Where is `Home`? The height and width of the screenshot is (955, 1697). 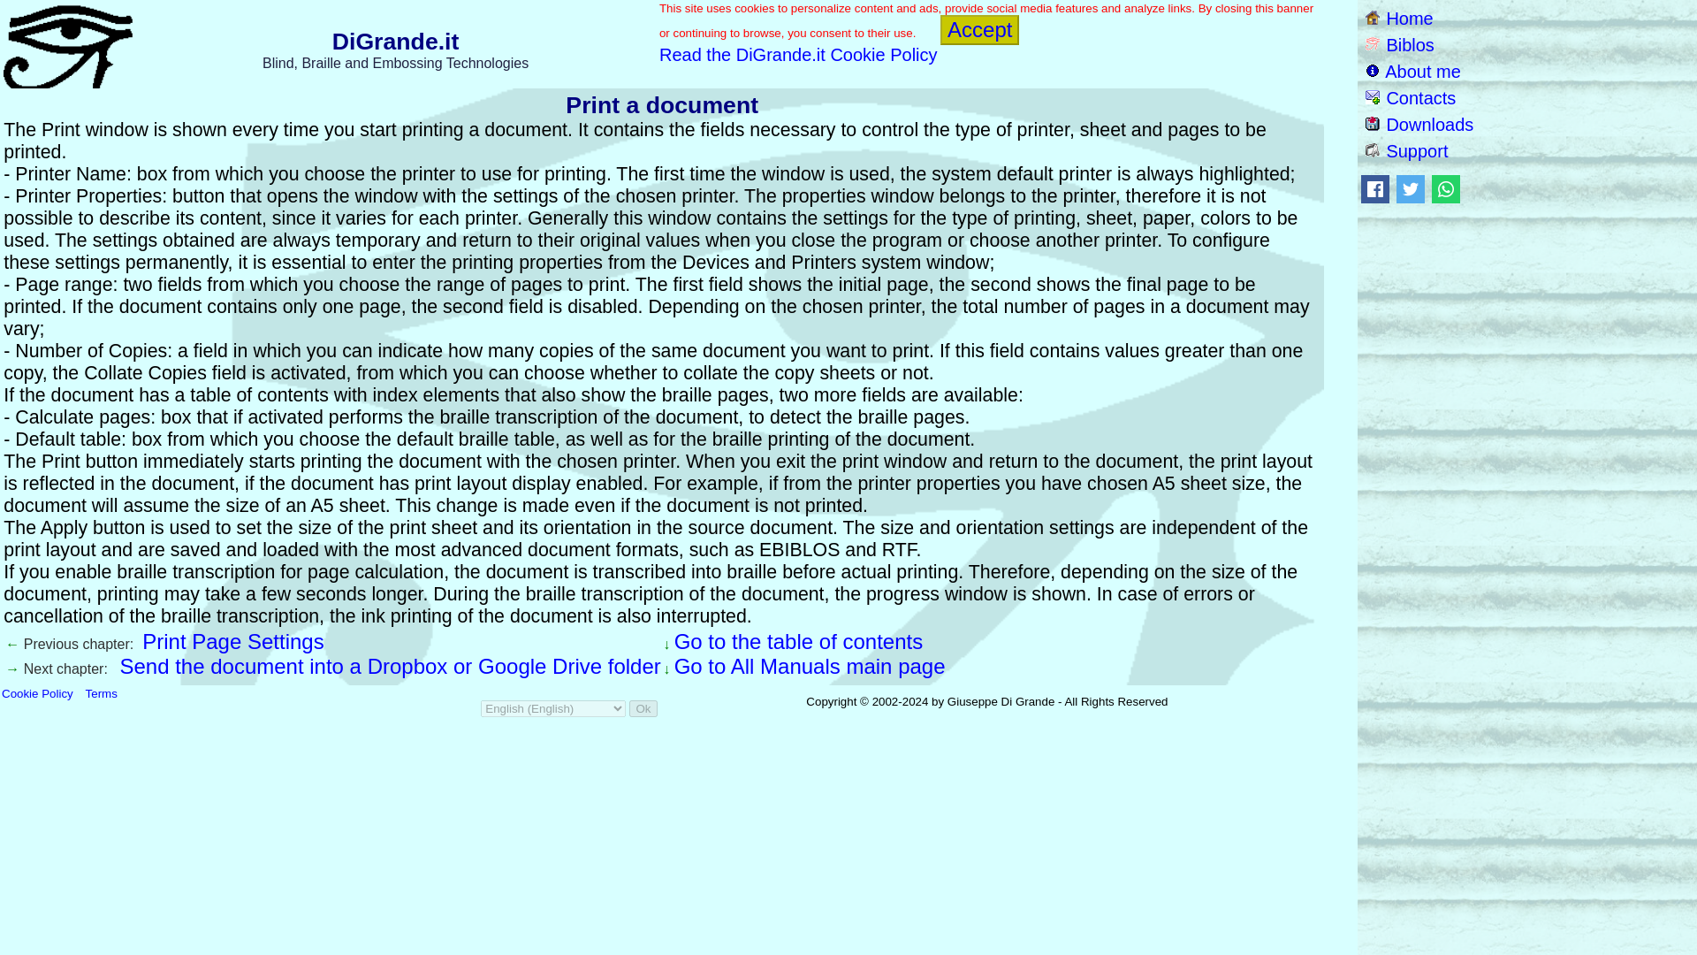 Home is located at coordinates (1400, 18).